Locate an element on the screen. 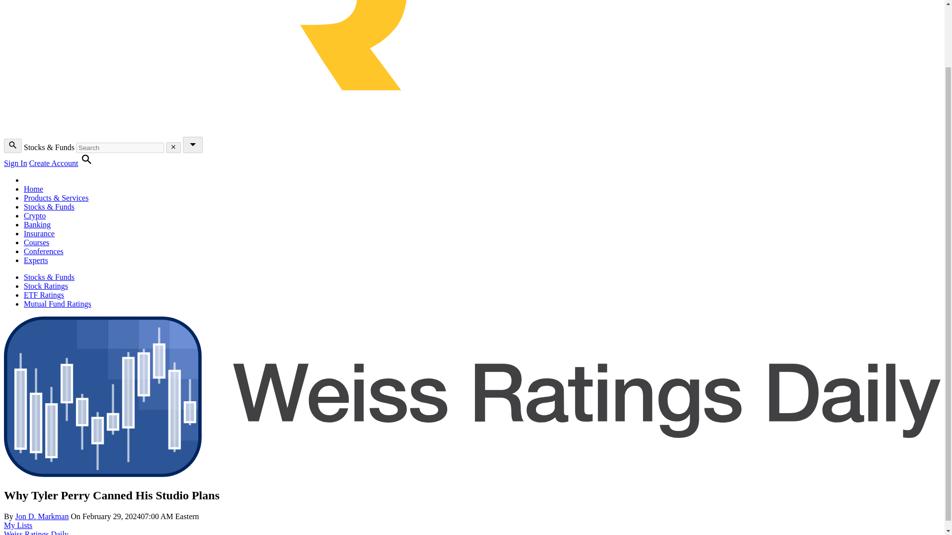 The image size is (952, 535). Experts is located at coordinates (36, 260).